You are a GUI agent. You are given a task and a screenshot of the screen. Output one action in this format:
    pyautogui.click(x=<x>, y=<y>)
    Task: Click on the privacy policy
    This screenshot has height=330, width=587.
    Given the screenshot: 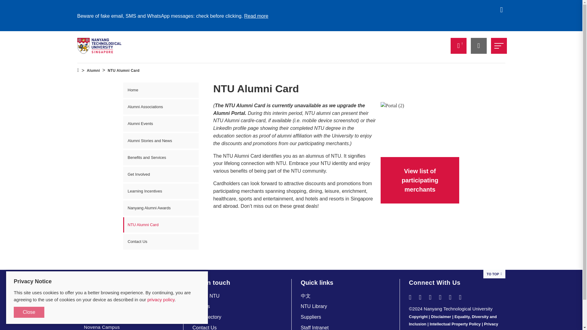 What is the action you would take?
    pyautogui.click(x=161, y=299)
    